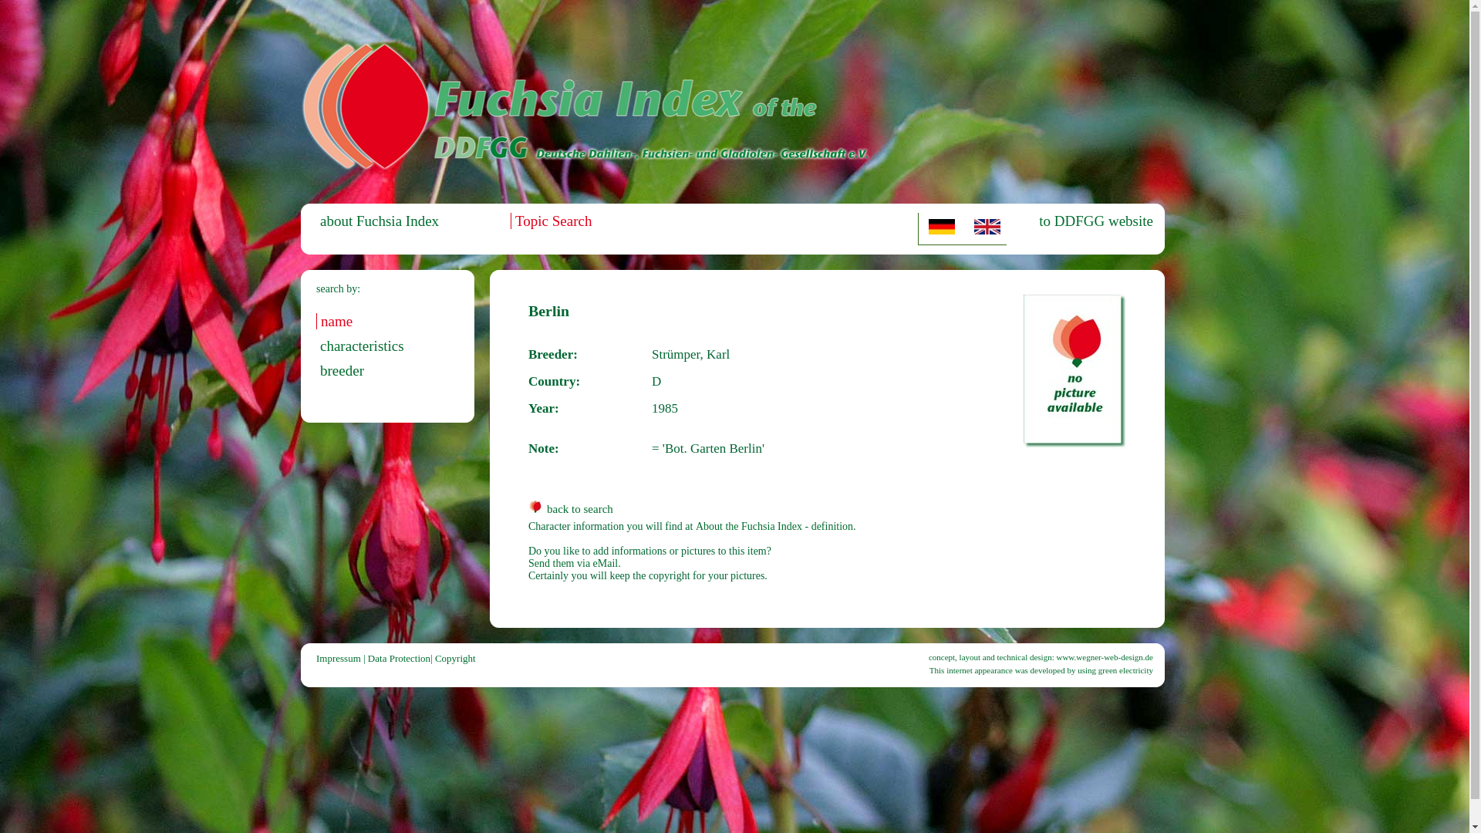  What do you see at coordinates (571, 509) in the screenshot?
I see `back to search` at bounding box center [571, 509].